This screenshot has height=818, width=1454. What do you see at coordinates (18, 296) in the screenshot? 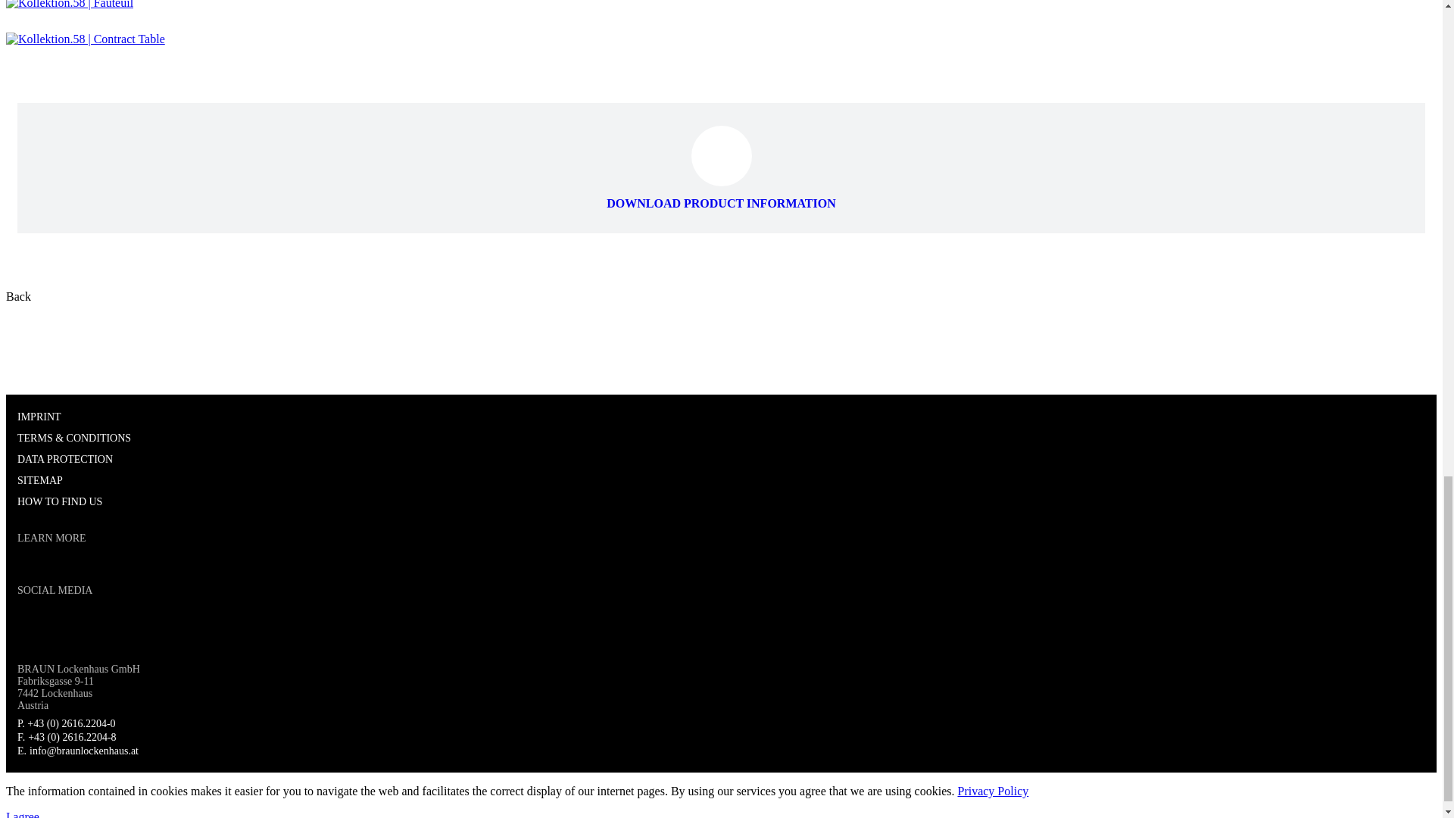
I see `Back` at bounding box center [18, 296].